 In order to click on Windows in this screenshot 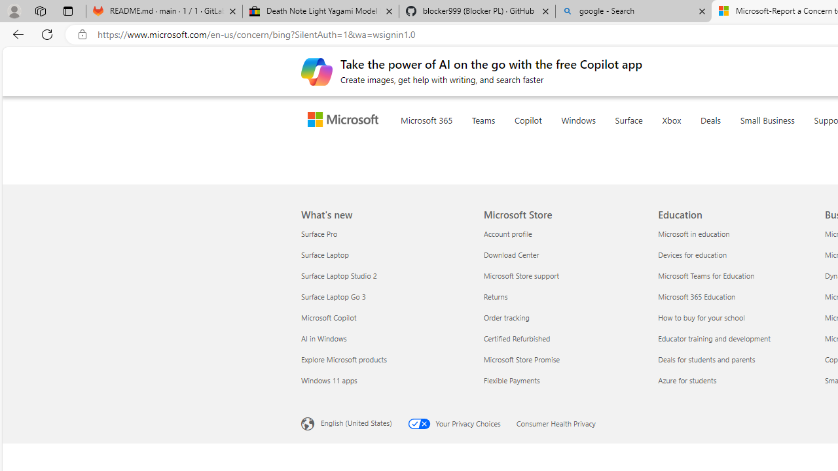, I will do `click(604, 136)`.